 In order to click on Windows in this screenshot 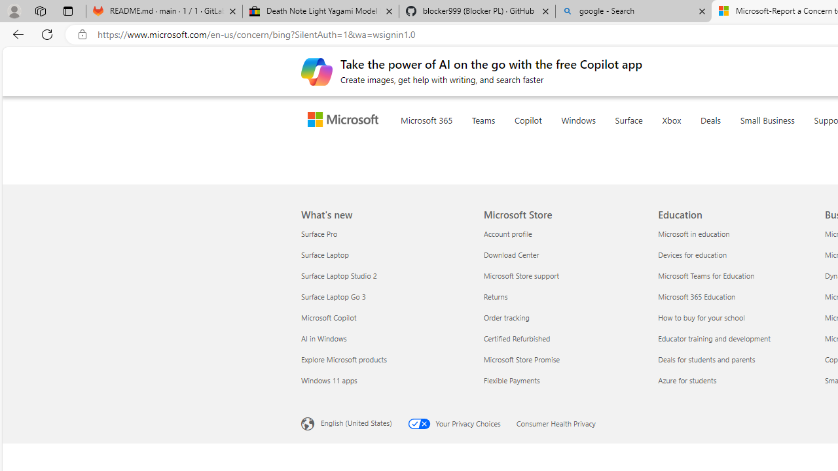, I will do `click(604, 136)`.